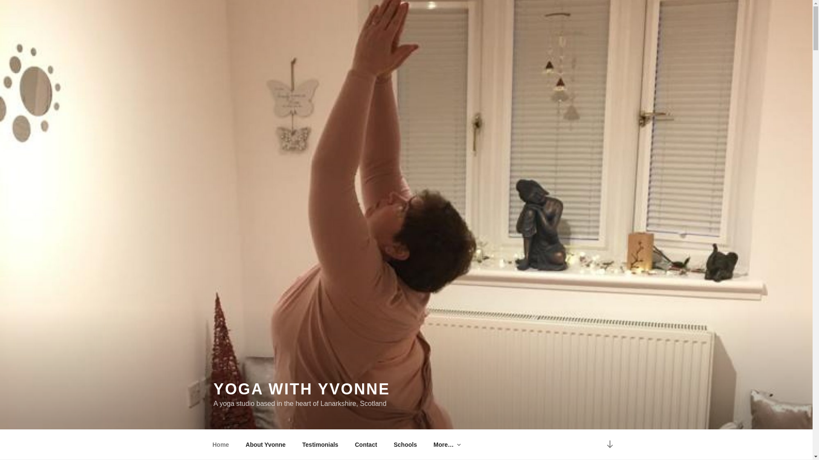 The height and width of the screenshot is (460, 819). What do you see at coordinates (366, 445) in the screenshot?
I see `Contact` at bounding box center [366, 445].